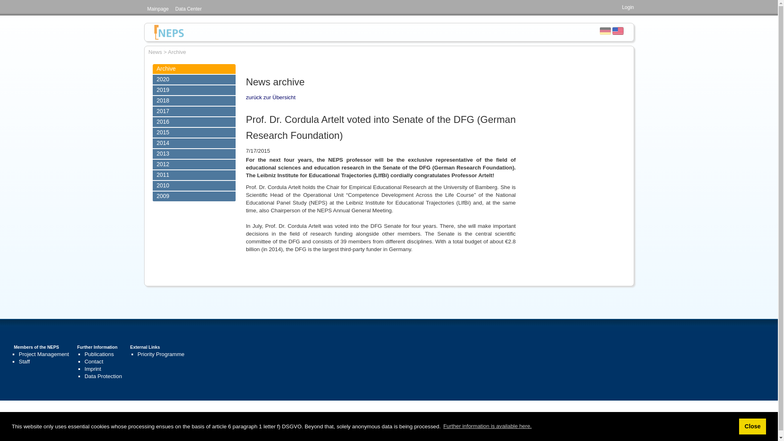  I want to click on Data Center, so click(188, 9).